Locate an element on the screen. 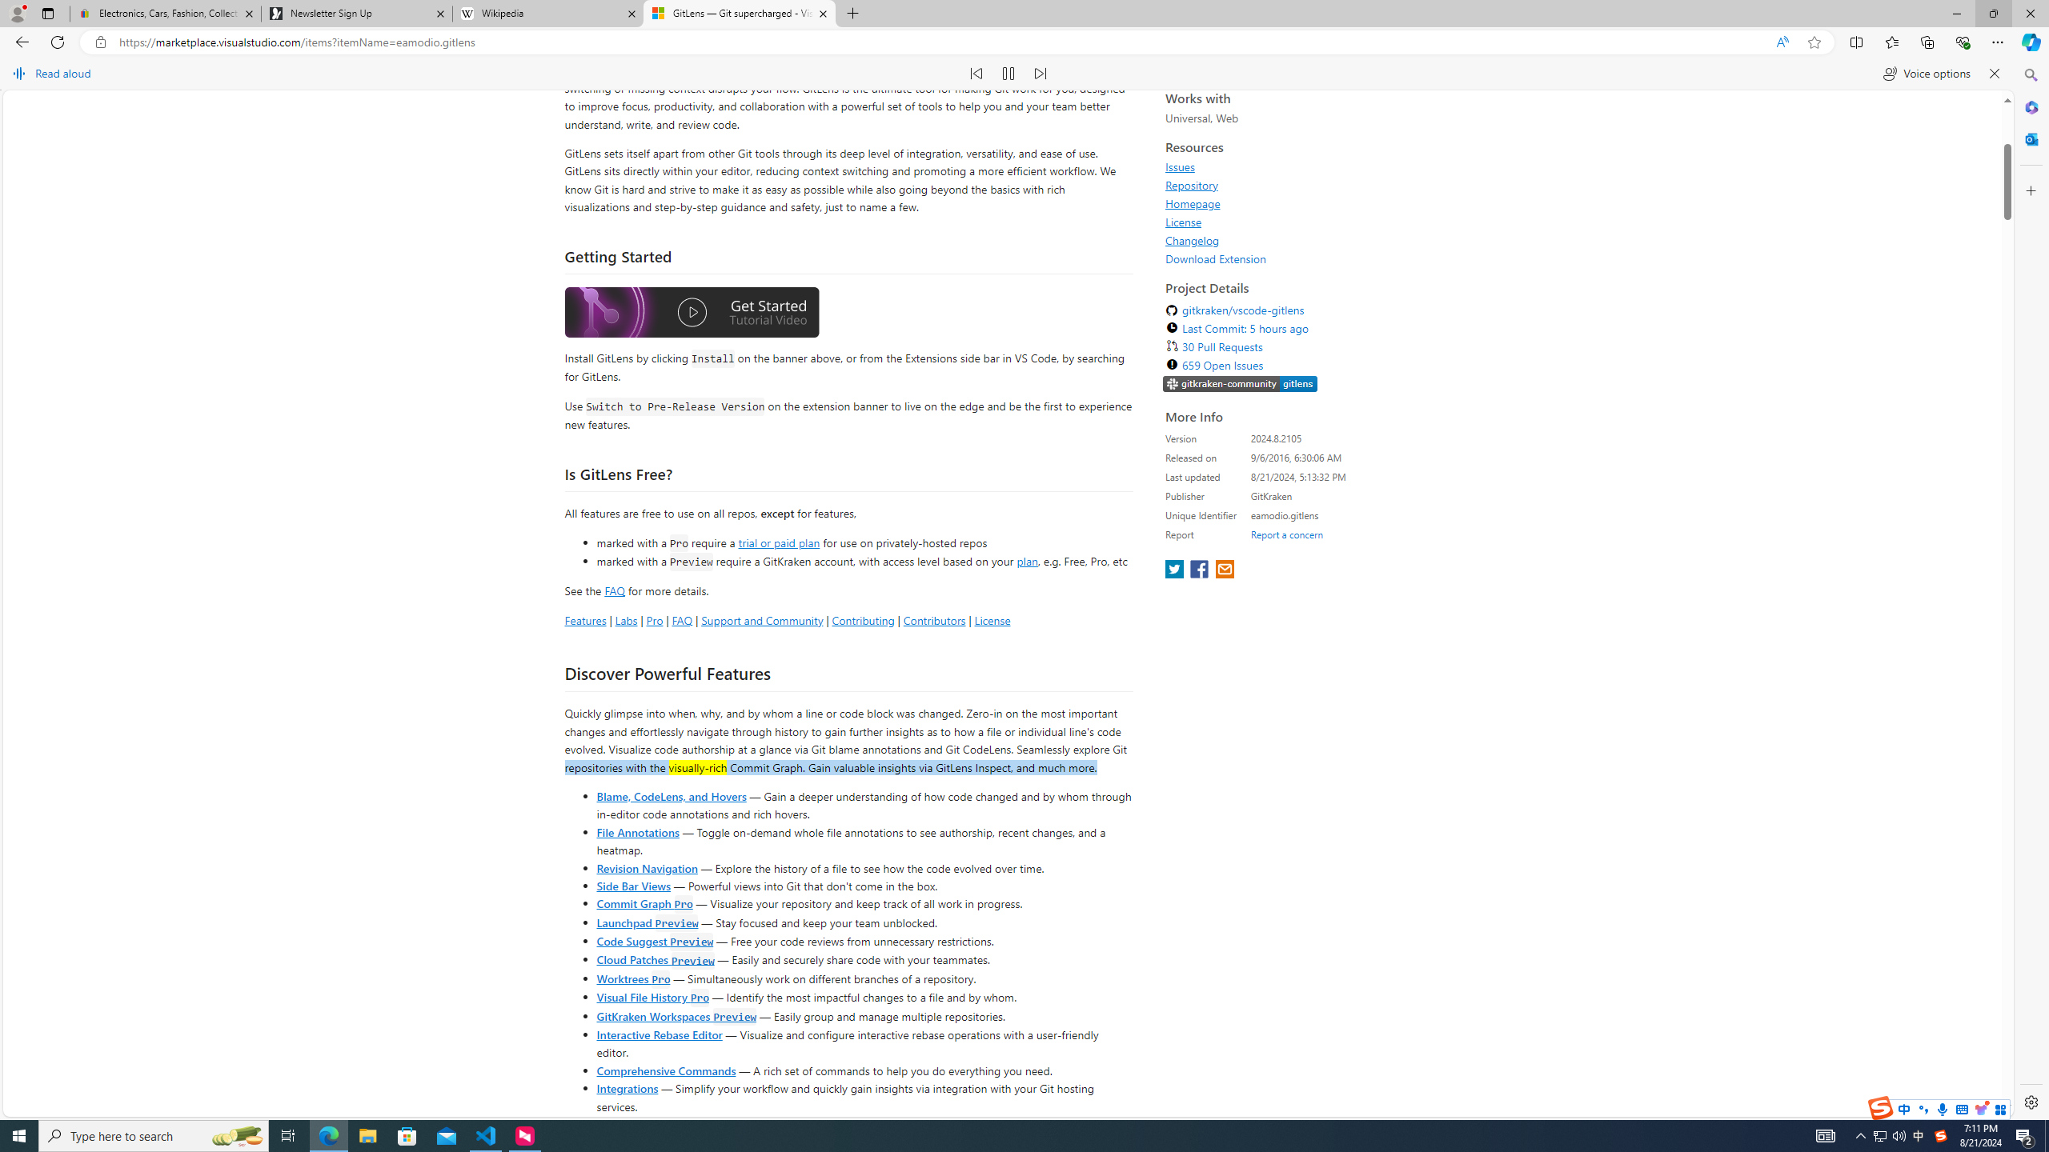 This screenshot has width=2049, height=1152. Changelog is located at coordinates (1311, 502).